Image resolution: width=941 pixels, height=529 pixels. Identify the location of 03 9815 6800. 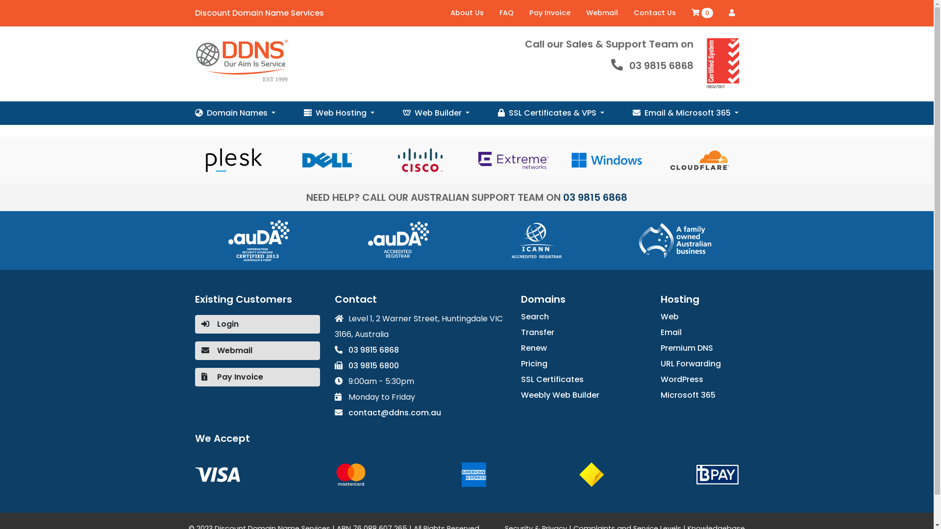
(420, 366).